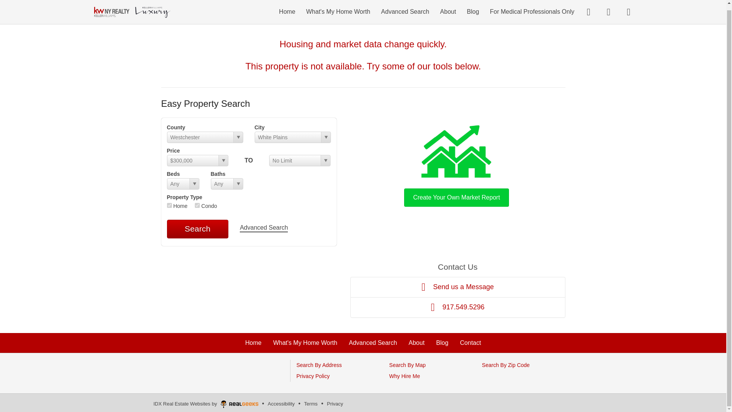 This screenshot has height=412, width=732. I want to click on Advanced Search, so click(373, 343).